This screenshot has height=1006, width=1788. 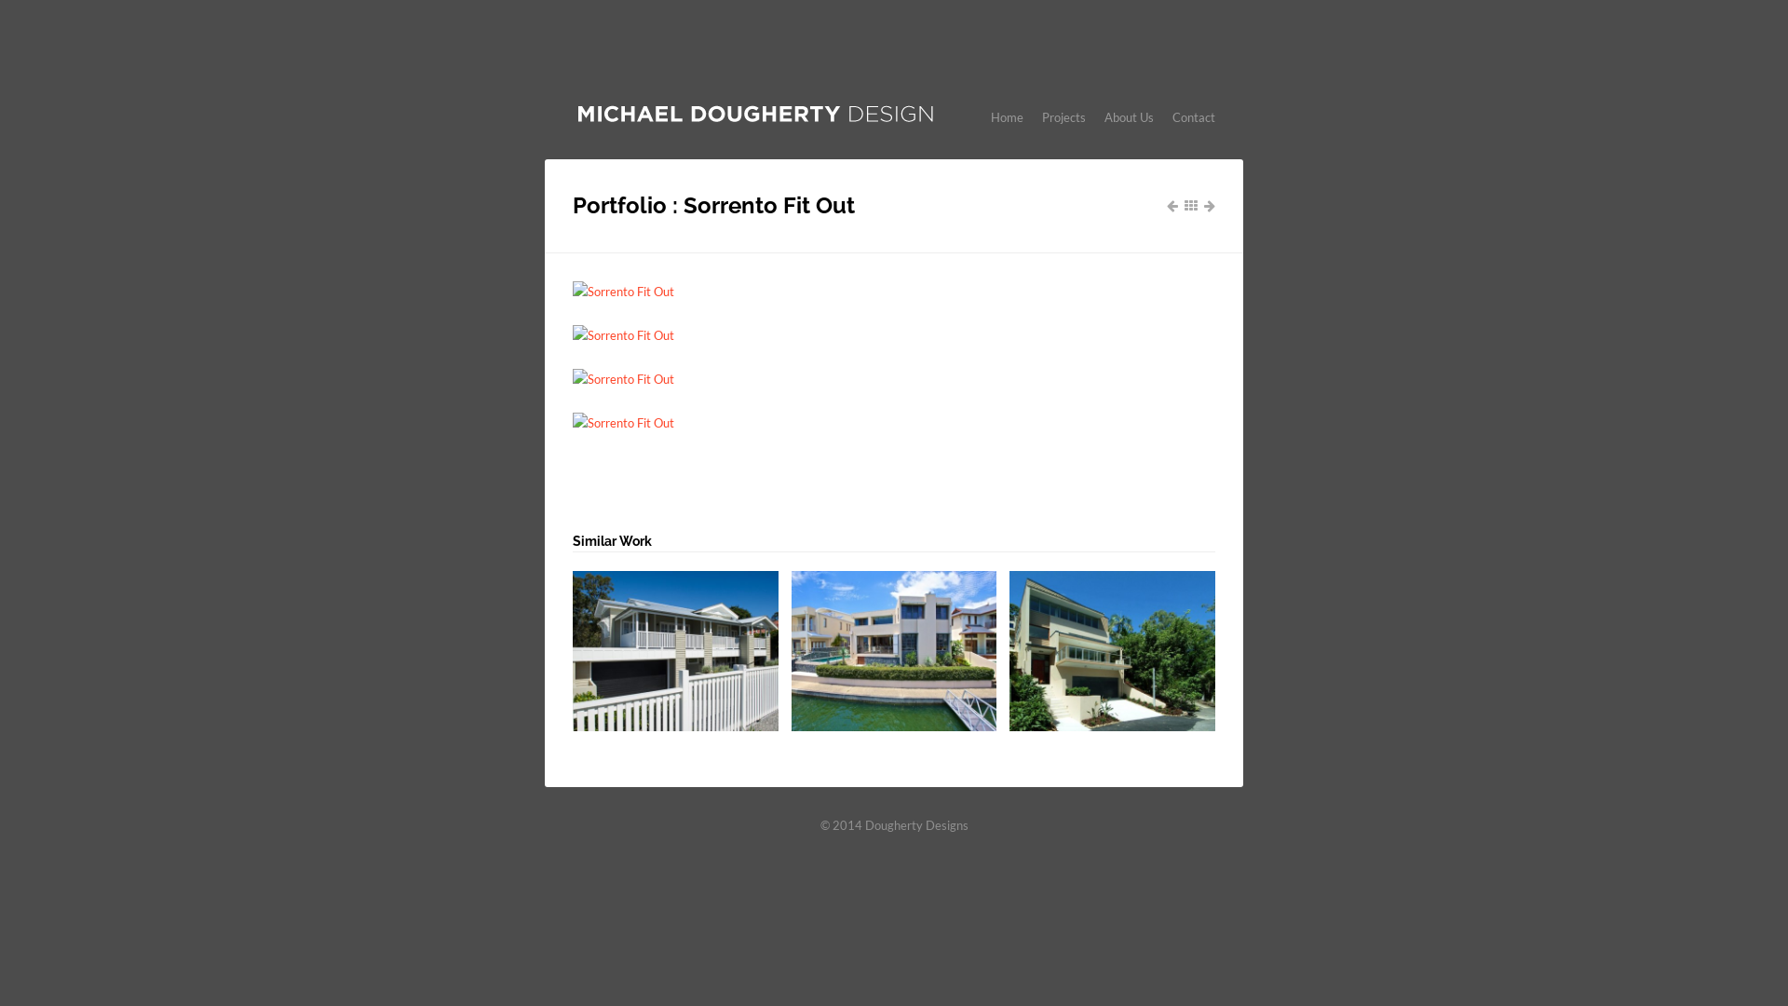 I want to click on Portfolio, so click(x=1191, y=206).